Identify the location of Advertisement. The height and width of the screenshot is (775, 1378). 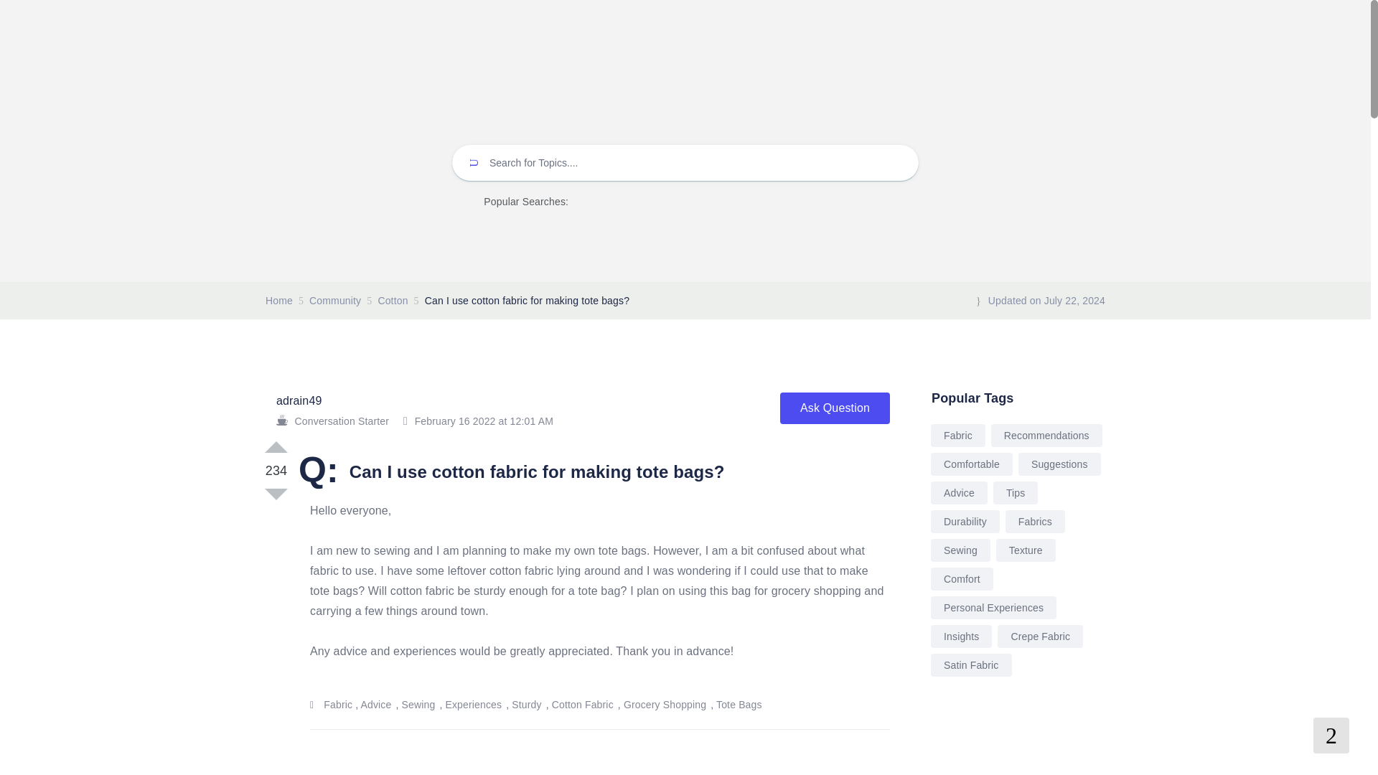
(578, 769).